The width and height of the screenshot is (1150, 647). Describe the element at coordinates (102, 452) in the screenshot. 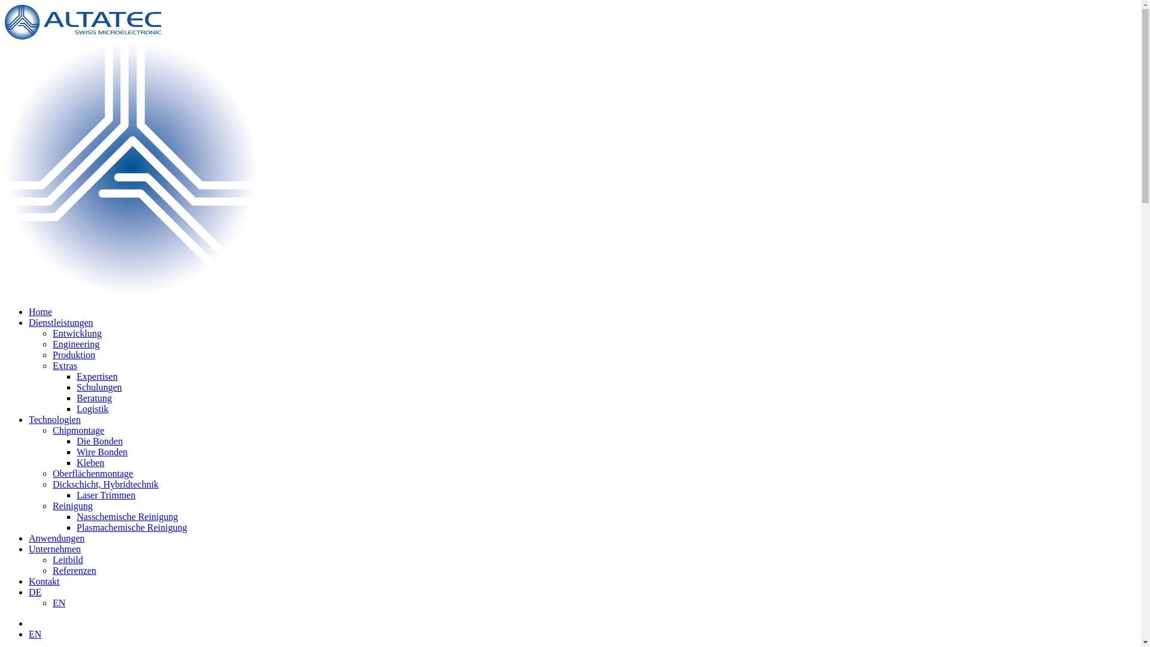

I see `Wire Bonden` at that location.